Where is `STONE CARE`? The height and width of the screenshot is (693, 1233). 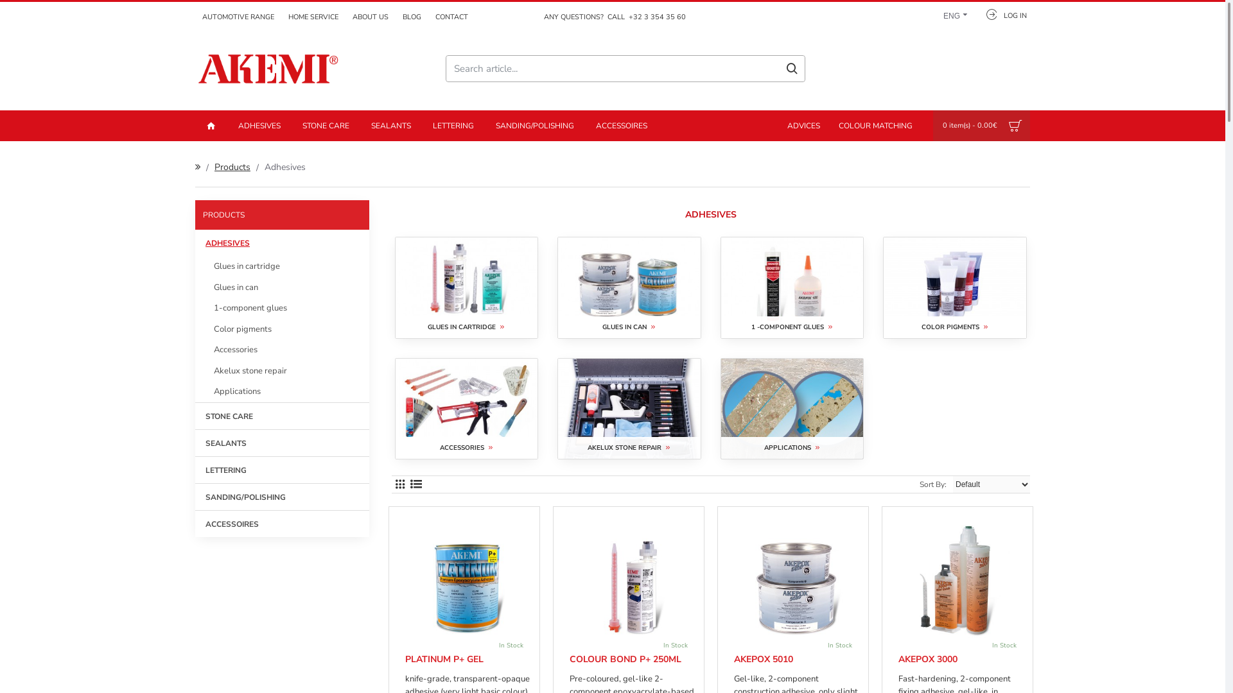 STONE CARE is located at coordinates (326, 126).